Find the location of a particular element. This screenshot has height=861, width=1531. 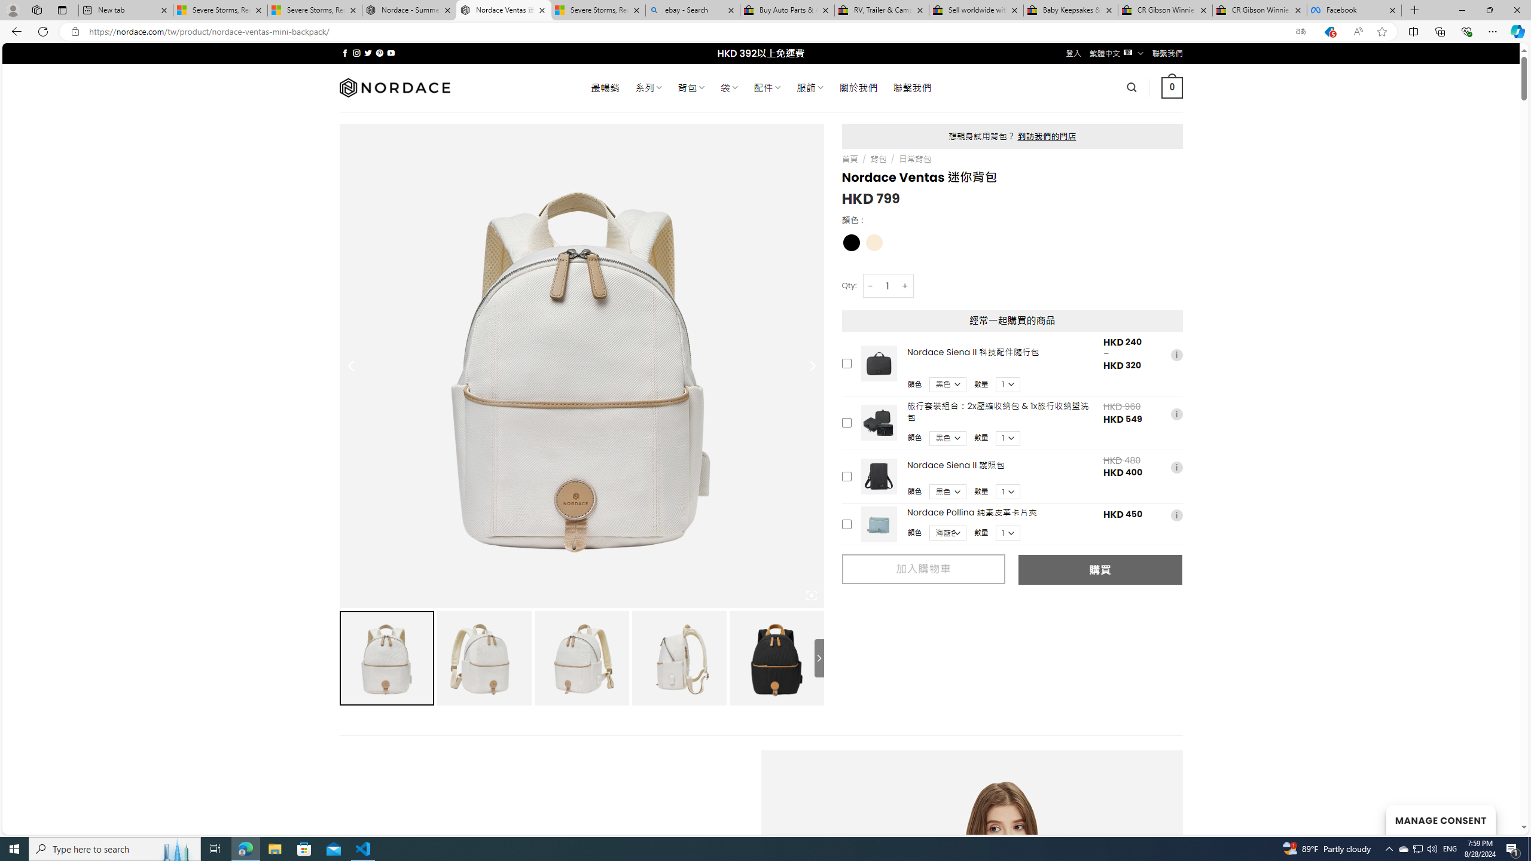

Follow on Pinterest is located at coordinates (379, 53).